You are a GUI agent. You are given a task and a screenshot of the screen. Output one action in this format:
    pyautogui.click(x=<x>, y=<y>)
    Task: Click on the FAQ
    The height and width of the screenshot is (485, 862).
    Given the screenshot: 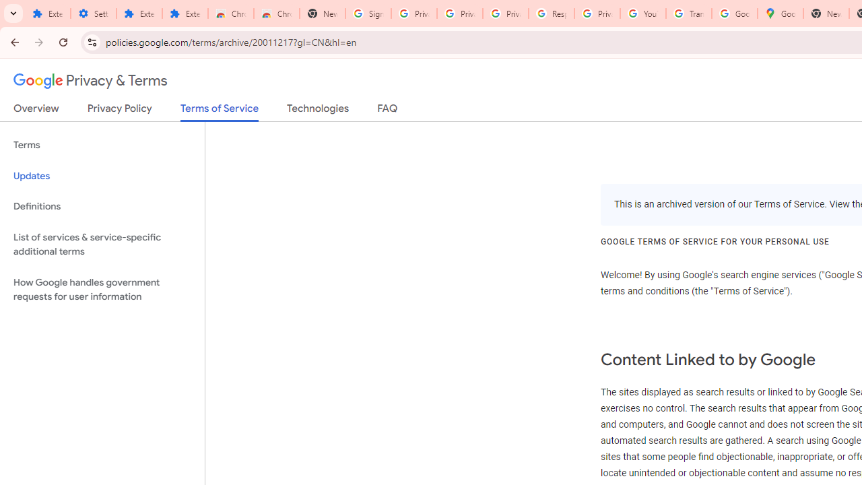 What is the action you would take?
    pyautogui.click(x=388, y=111)
    